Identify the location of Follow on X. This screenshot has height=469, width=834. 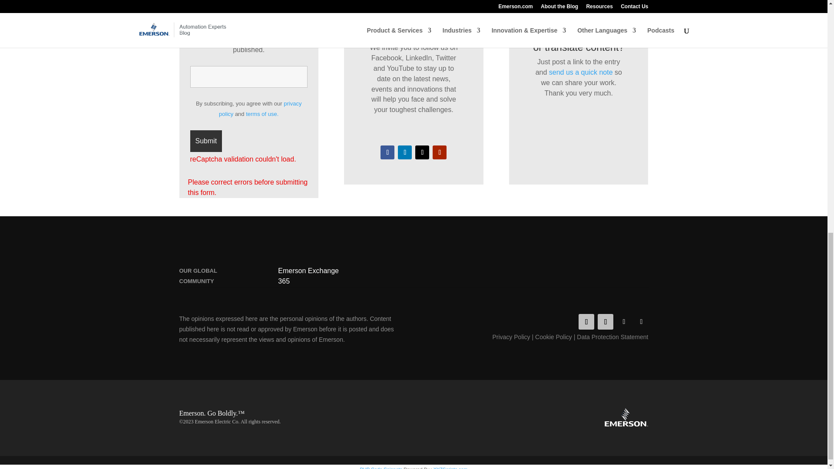
(624, 321).